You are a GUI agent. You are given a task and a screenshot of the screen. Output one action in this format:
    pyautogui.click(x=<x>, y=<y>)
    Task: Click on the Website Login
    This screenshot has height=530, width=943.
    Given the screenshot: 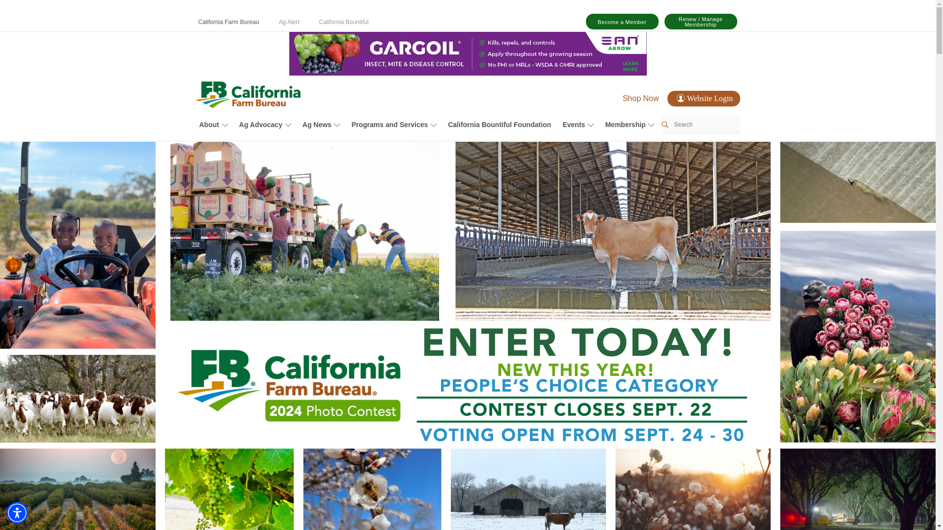 What is the action you would take?
    pyautogui.click(x=703, y=98)
    